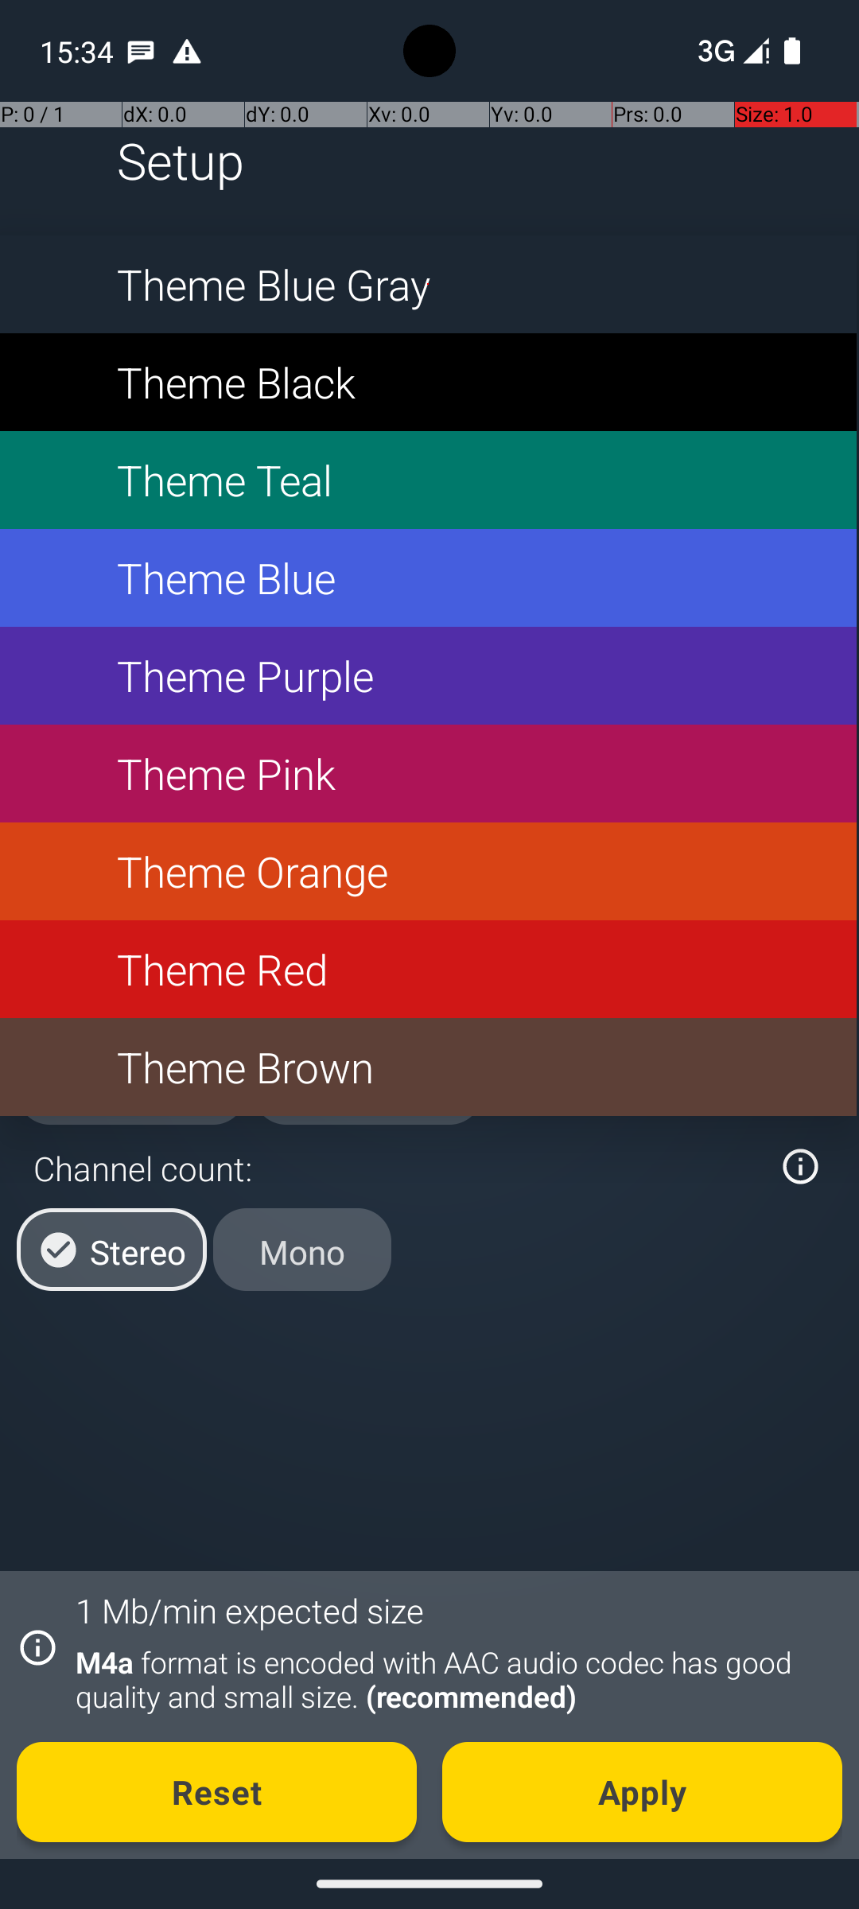 The height and width of the screenshot is (1909, 859). I want to click on Phone signal full., so click(730, 51).